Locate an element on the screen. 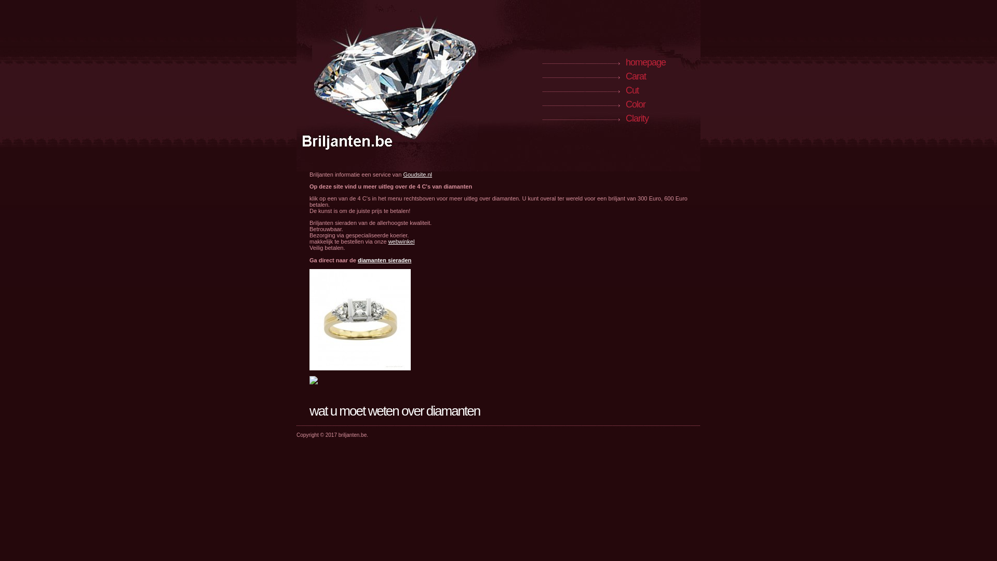 The height and width of the screenshot is (561, 997). diamanten sieraden is located at coordinates (384, 260).